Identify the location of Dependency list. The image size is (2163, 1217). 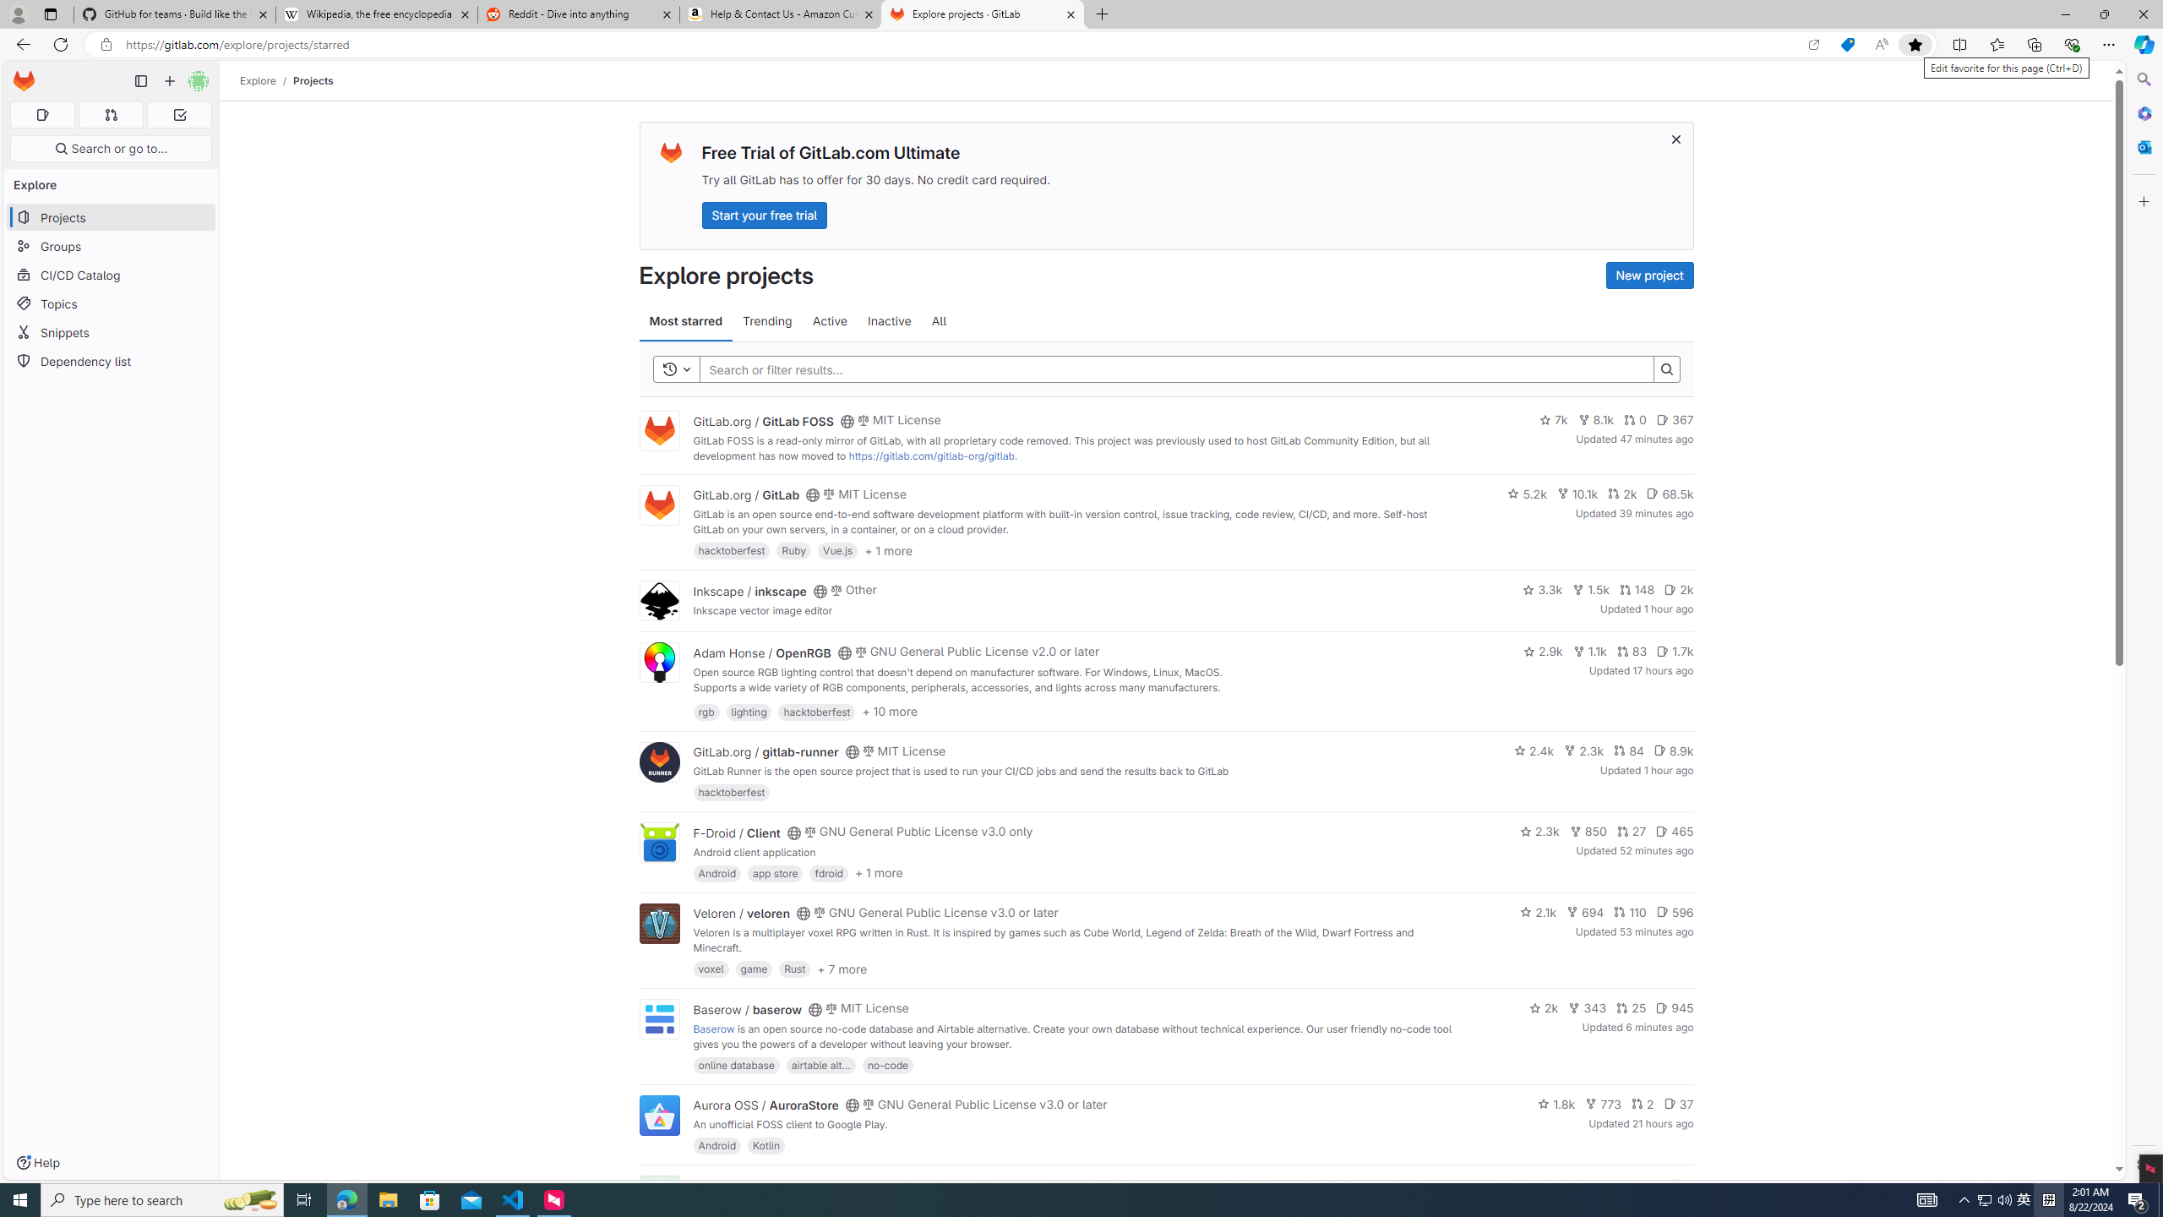
(112, 360).